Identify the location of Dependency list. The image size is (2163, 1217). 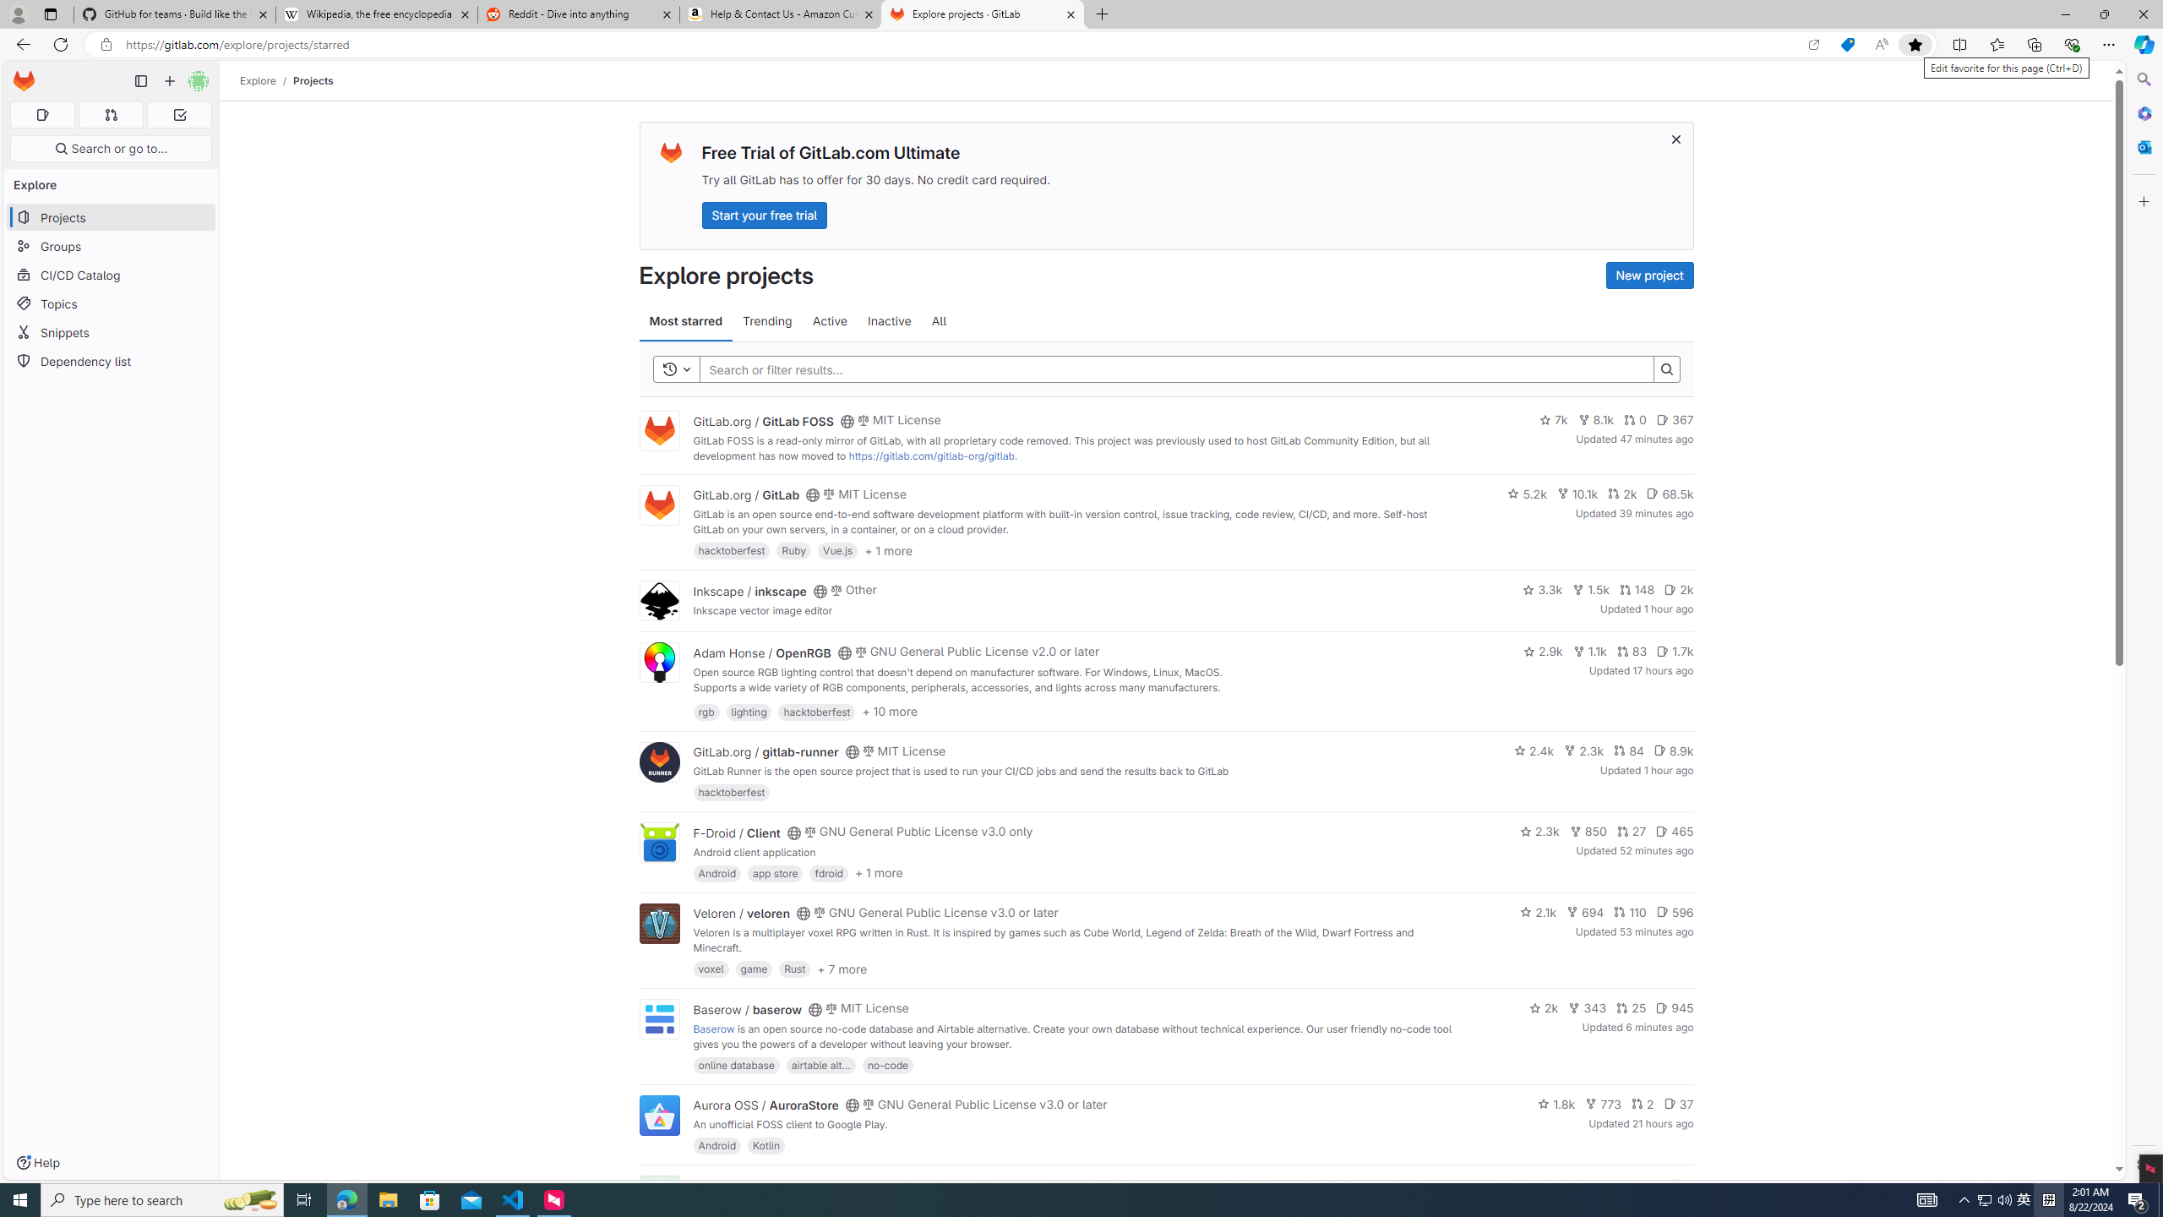
(112, 360).